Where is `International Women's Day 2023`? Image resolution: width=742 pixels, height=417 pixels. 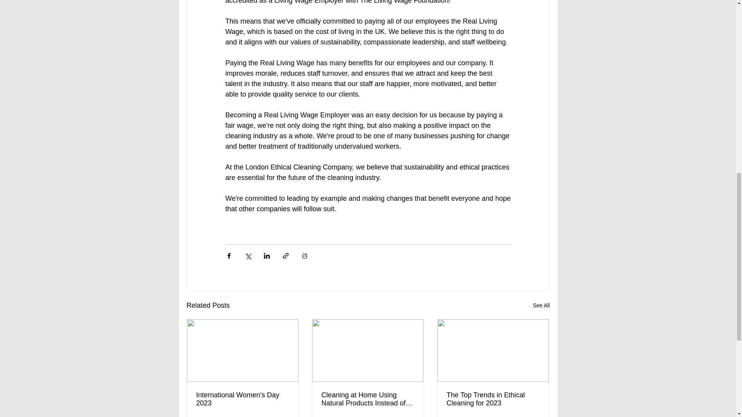
International Women's Day 2023 is located at coordinates (243, 399).